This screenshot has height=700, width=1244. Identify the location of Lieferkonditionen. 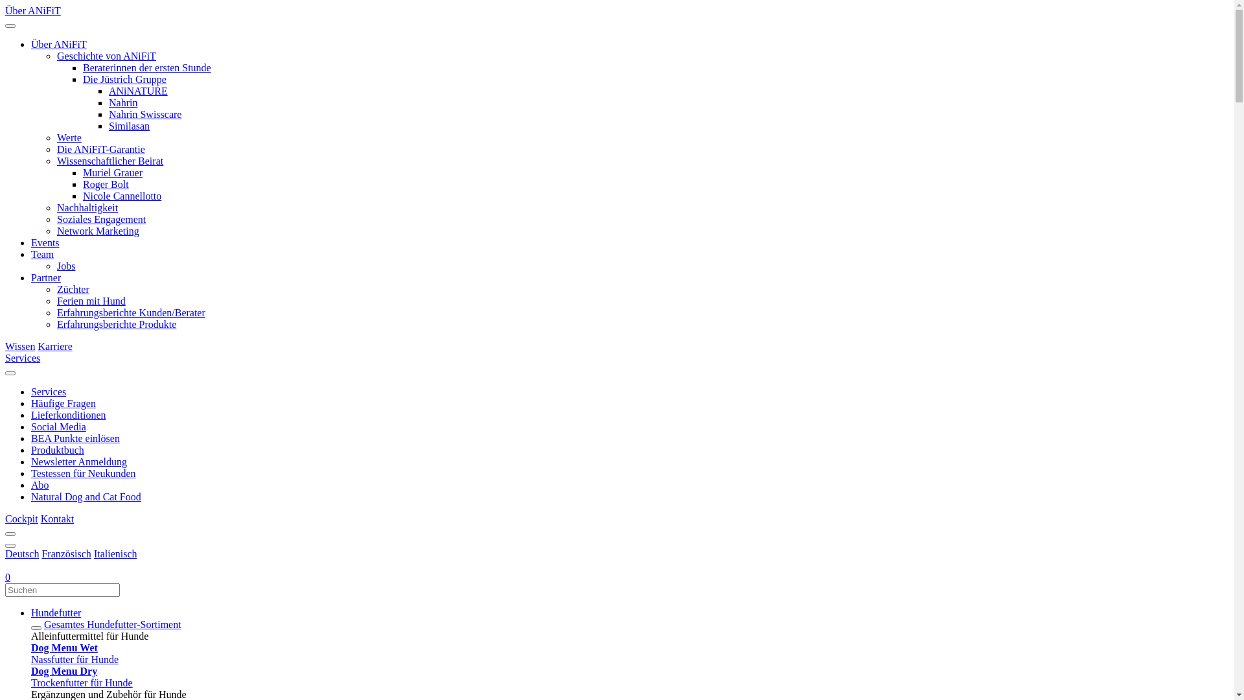
(69, 415).